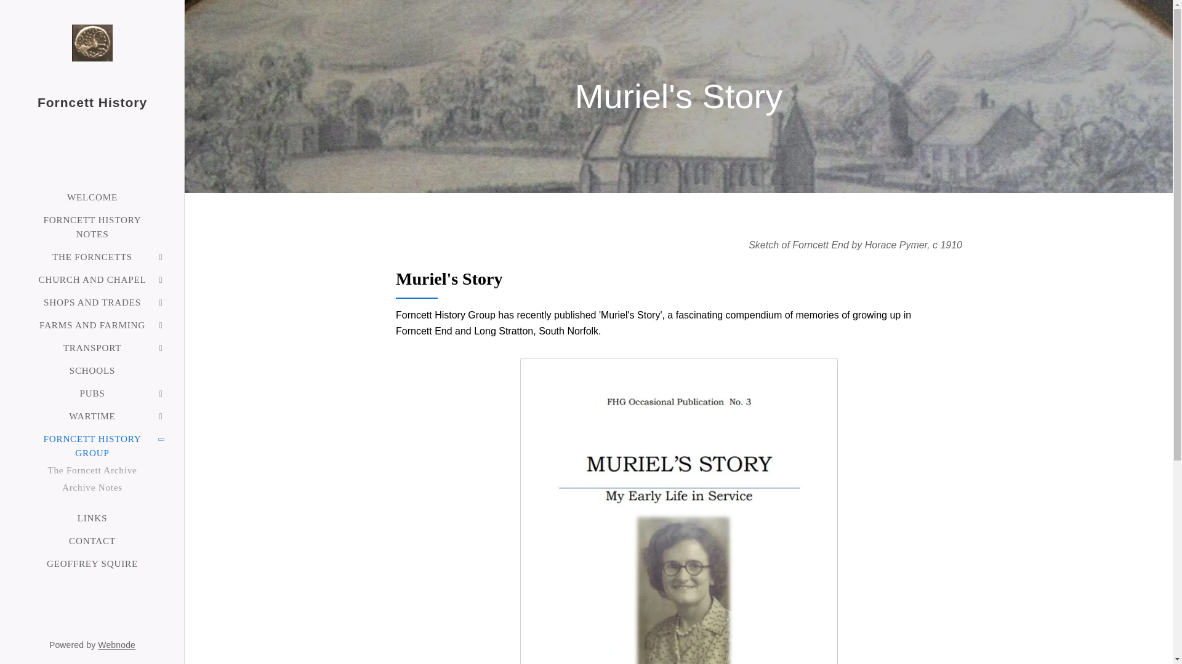 This screenshot has height=664, width=1182. What do you see at coordinates (92, 256) in the screenshot?
I see `THE FORNCETTS` at bounding box center [92, 256].